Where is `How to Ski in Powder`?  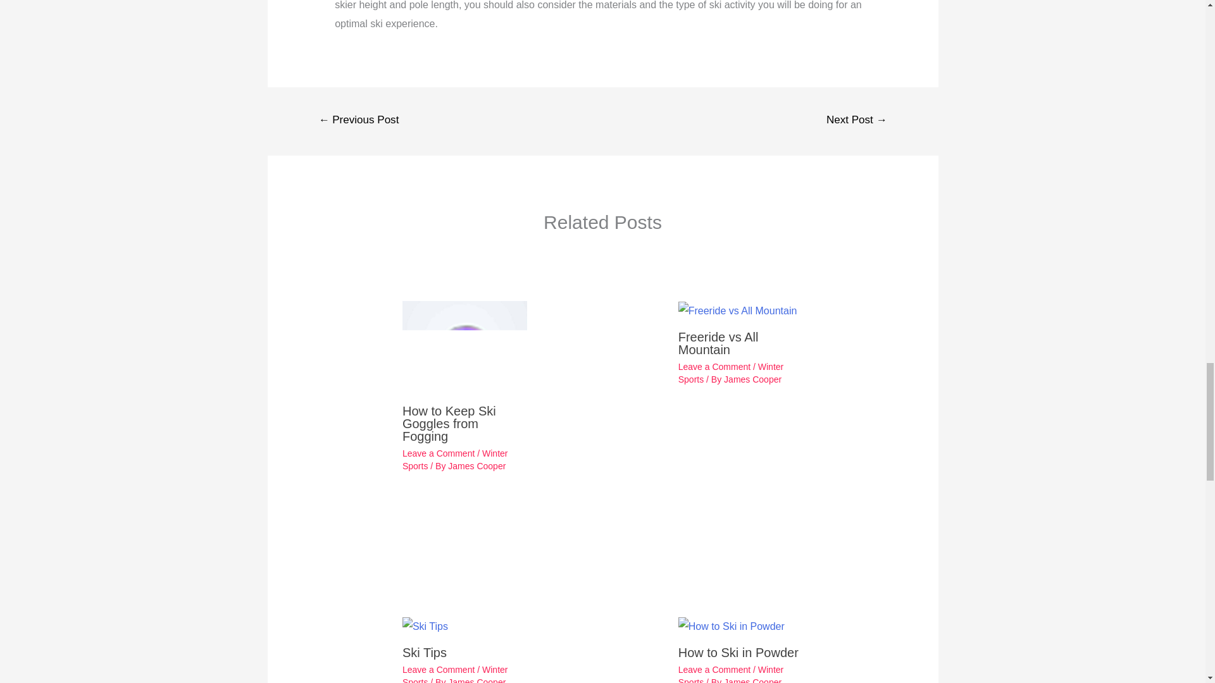 How to Ski in Powder is located at coordinates (732, 626).